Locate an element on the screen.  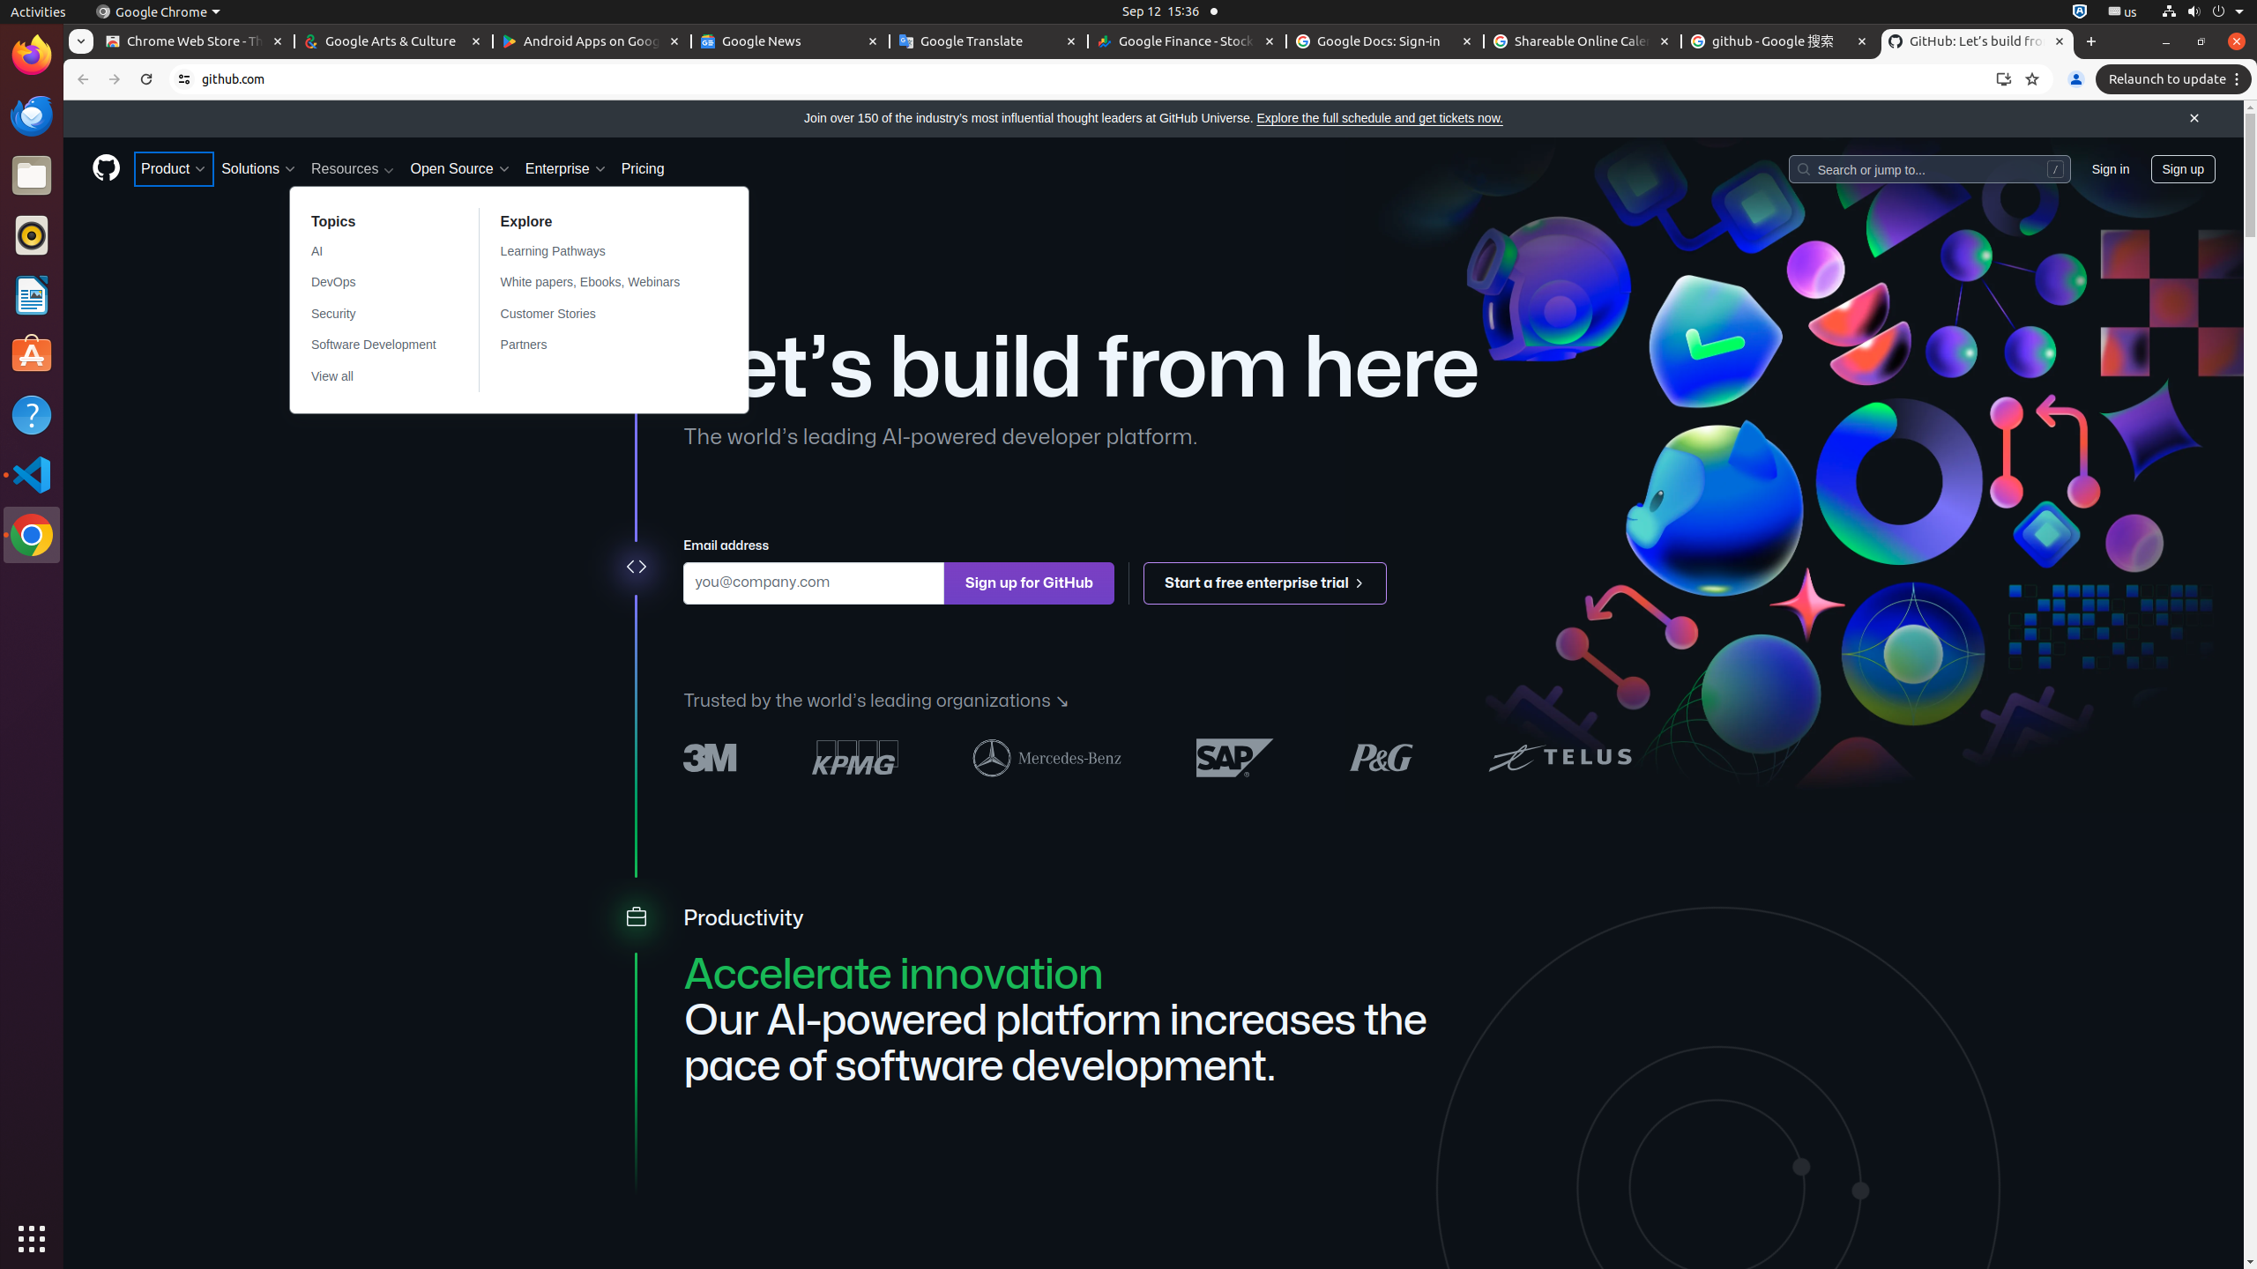
Back is located at coordinates (81, 79).